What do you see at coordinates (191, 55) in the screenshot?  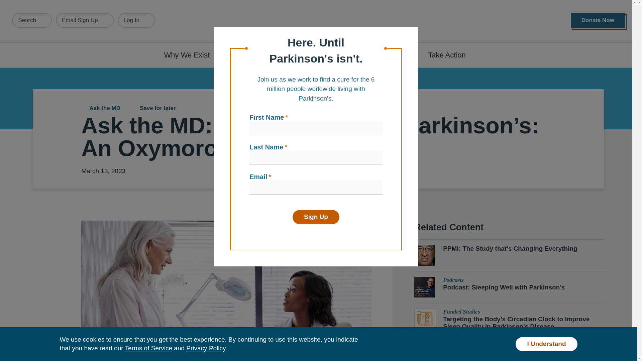 I see `Why We Exist` at bounding box center [191, 55].